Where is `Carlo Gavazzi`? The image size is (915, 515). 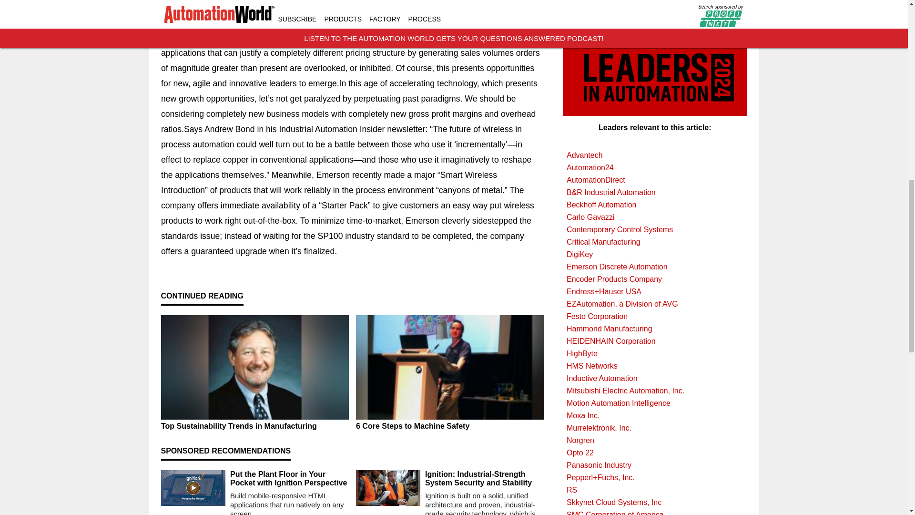
Carlo Gavazzi is located at coordinates (655, 217).